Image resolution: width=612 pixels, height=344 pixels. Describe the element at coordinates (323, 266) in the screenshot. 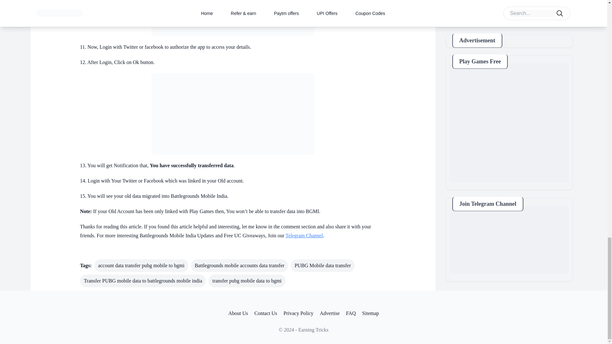

I see `PUBG Mobile data transfer` at that location.